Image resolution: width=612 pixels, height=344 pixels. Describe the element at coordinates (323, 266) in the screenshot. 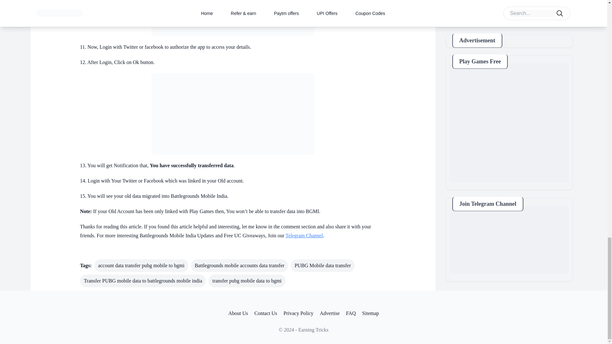

I see `PUBG Mobile data transfer` at that location.